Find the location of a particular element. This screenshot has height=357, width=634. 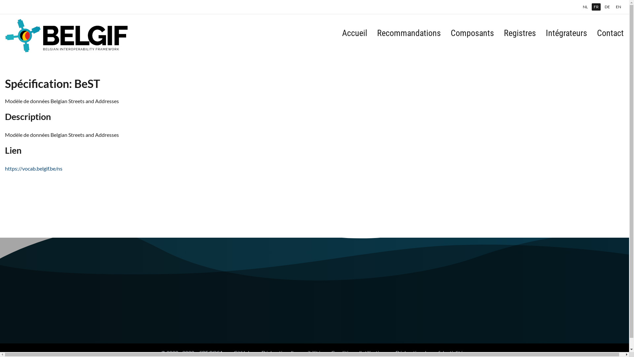

Accueil is located at coordinates (355, 36).